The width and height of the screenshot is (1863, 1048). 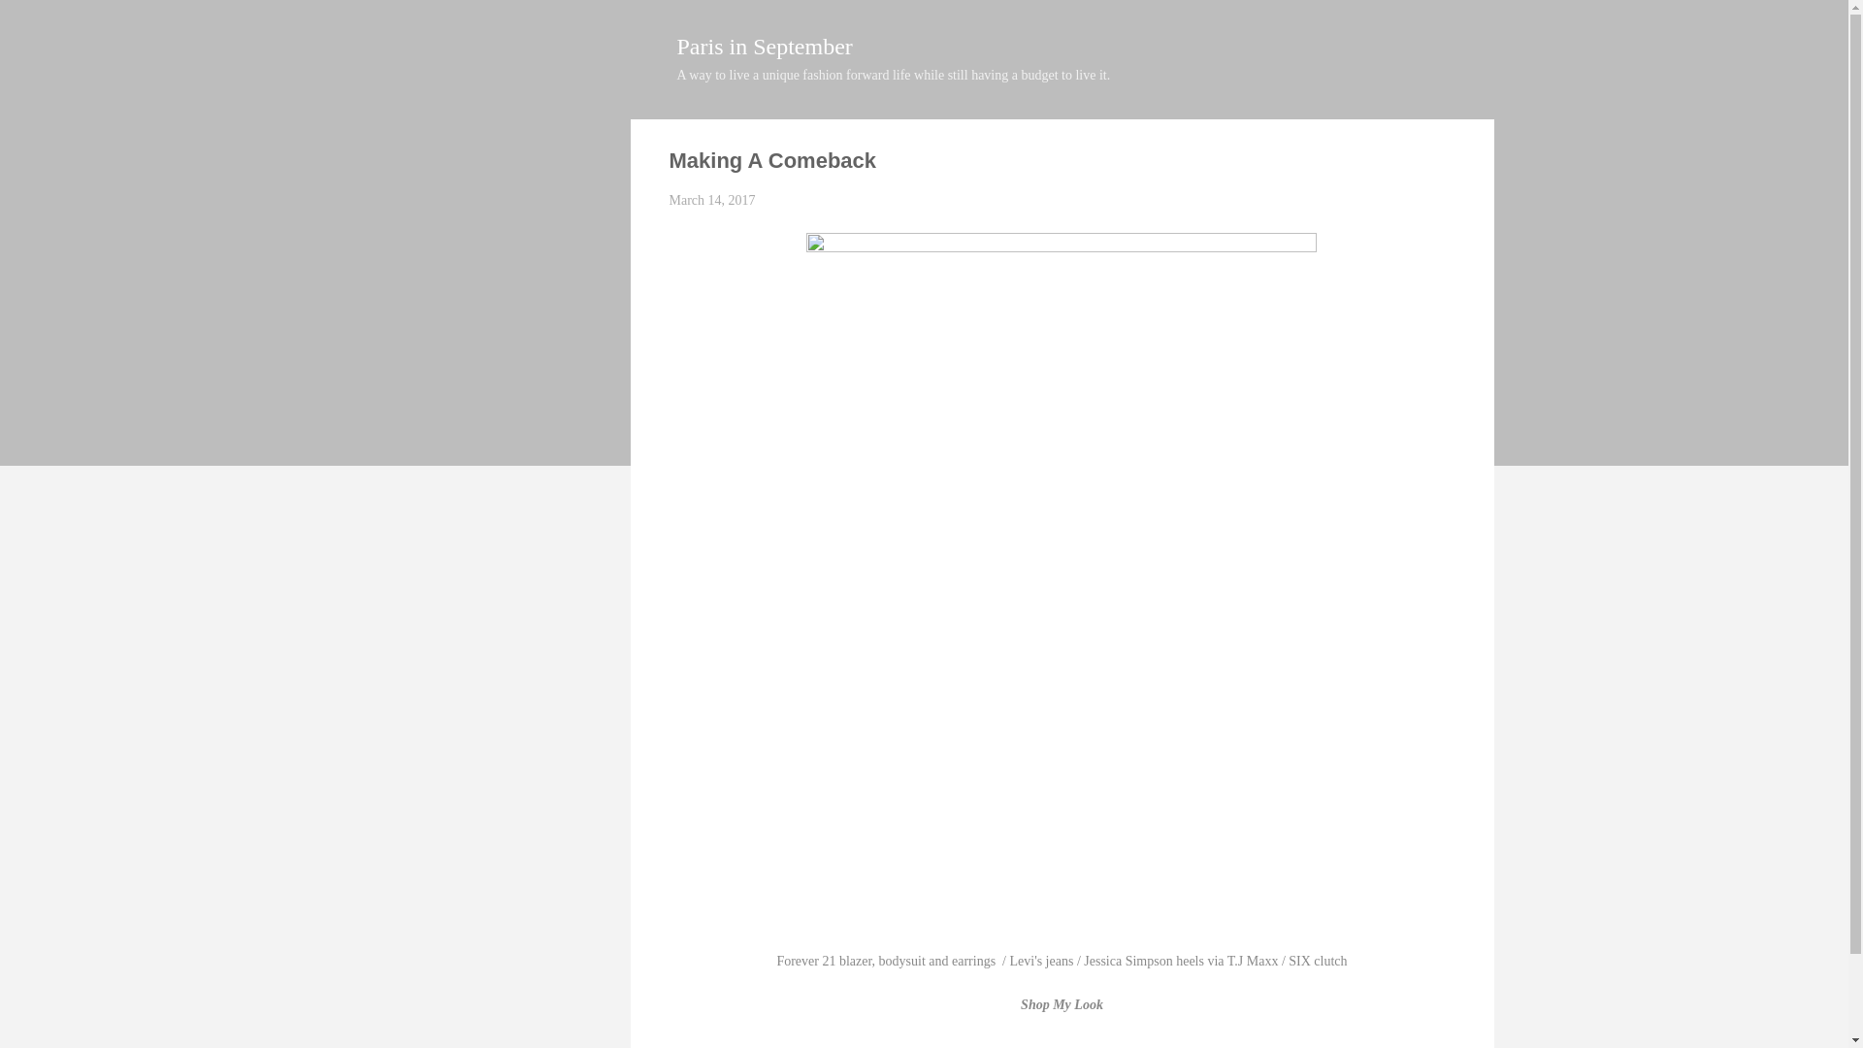 I want to click on Search, so click(x=36, y=23).